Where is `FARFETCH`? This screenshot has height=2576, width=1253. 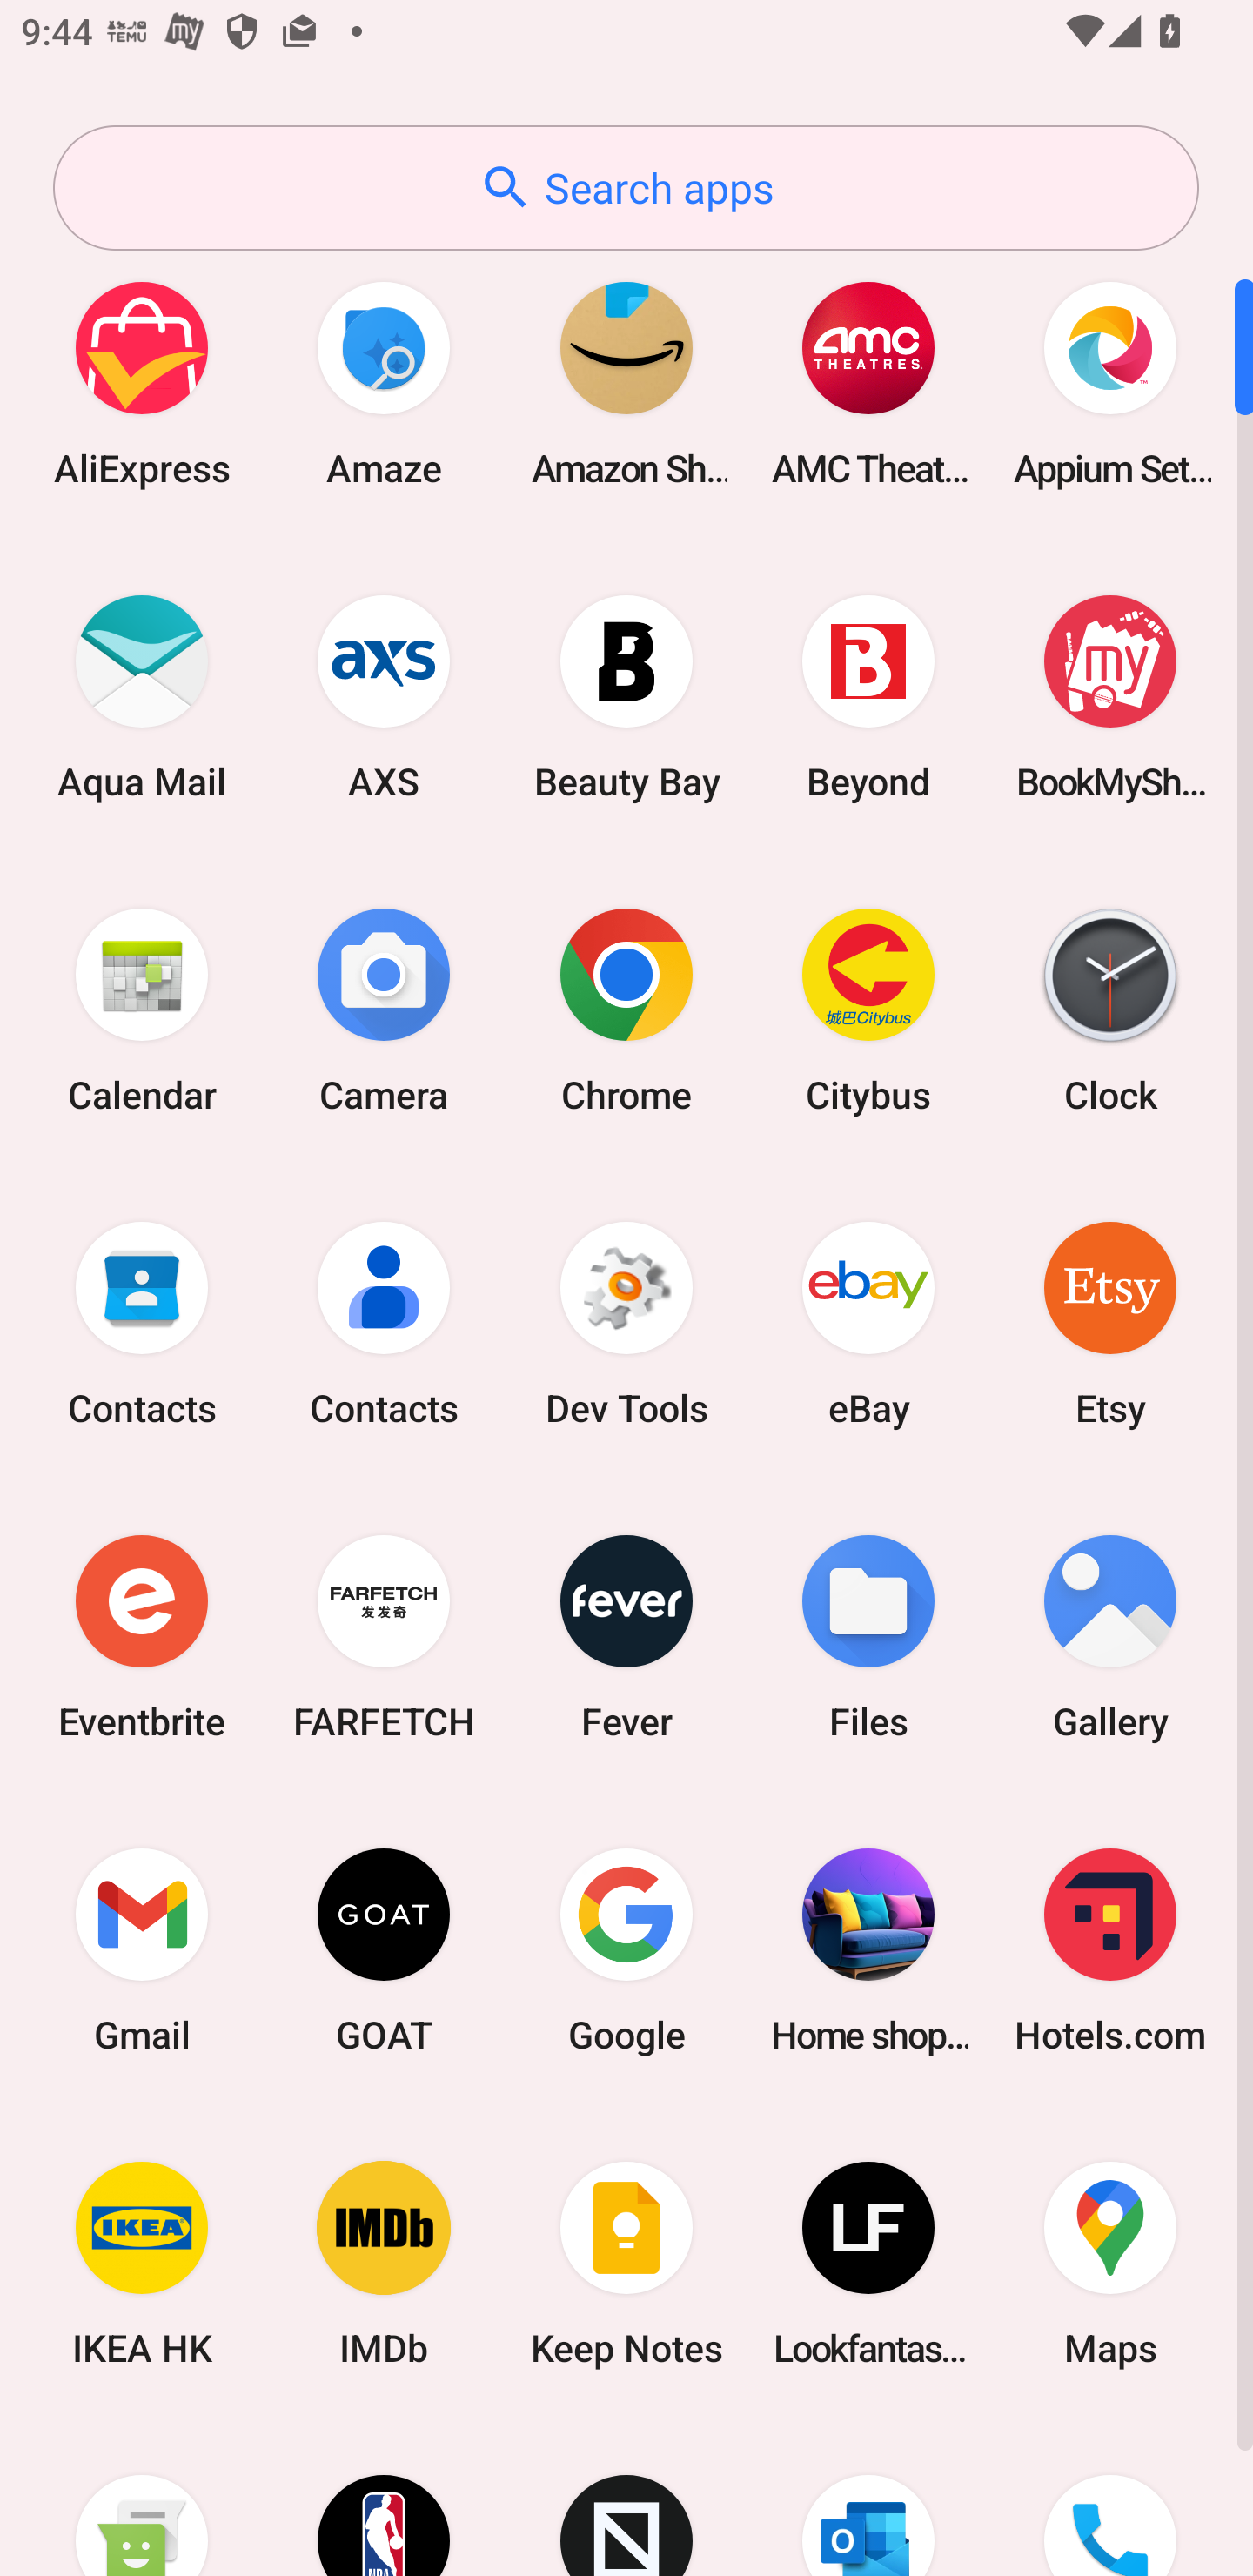
FARFETCH is located at coordinates (384, 1636).